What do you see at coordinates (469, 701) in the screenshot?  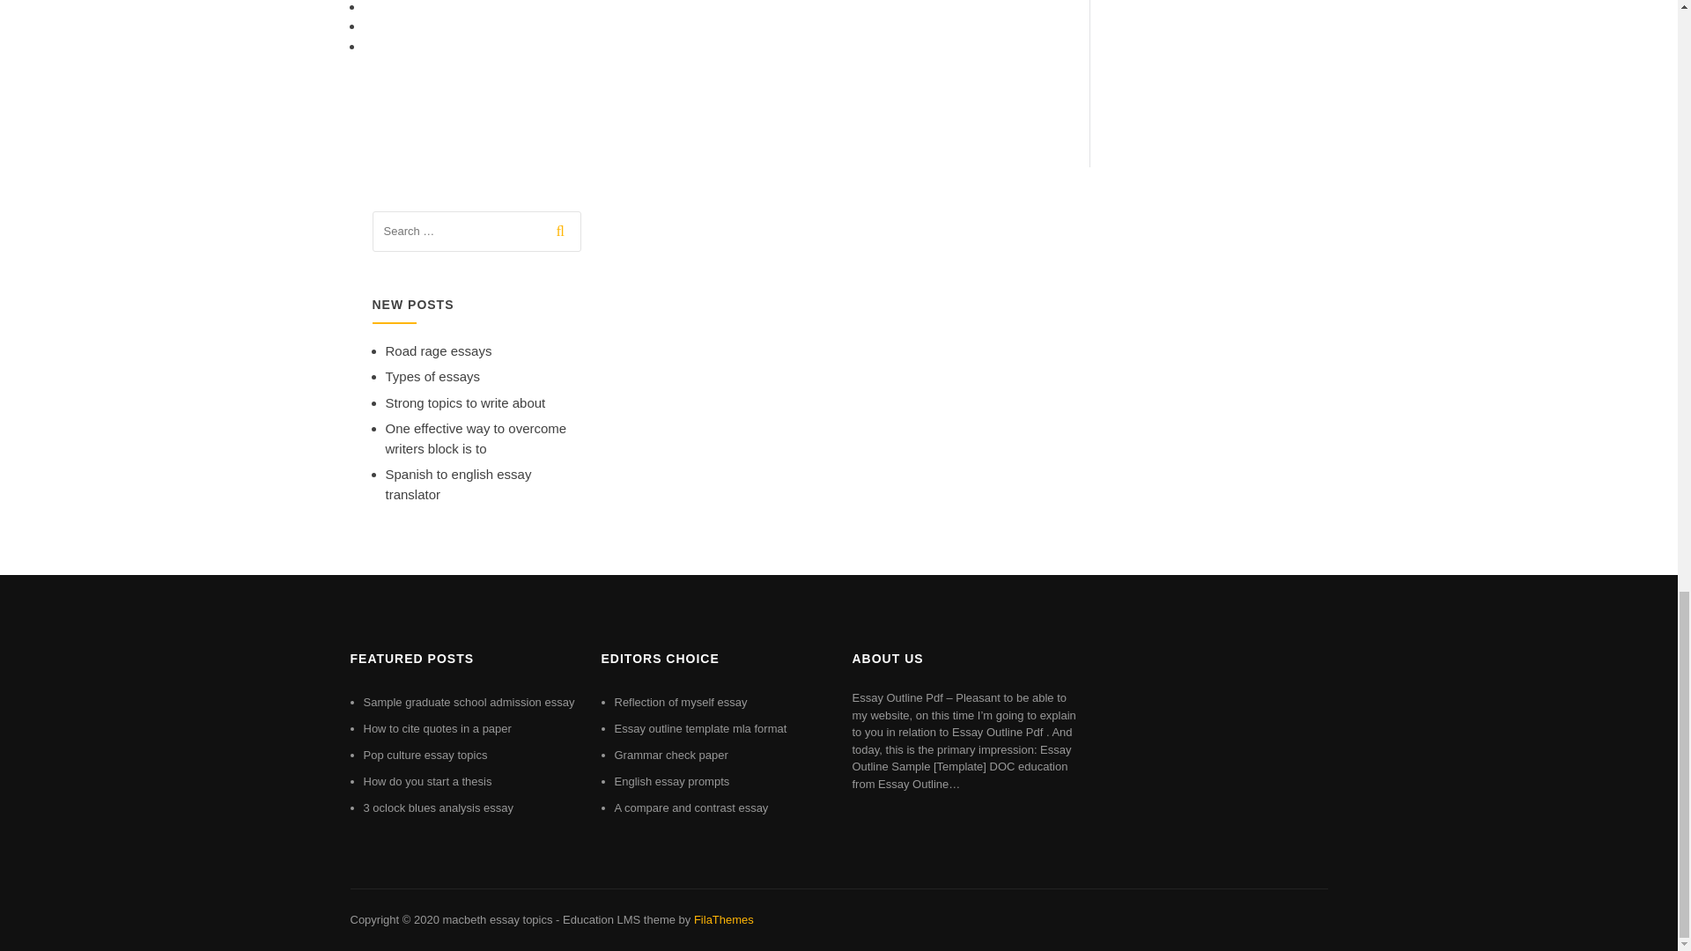 I see `Sample graduate school admission essay` at bounding box center [469, 701].